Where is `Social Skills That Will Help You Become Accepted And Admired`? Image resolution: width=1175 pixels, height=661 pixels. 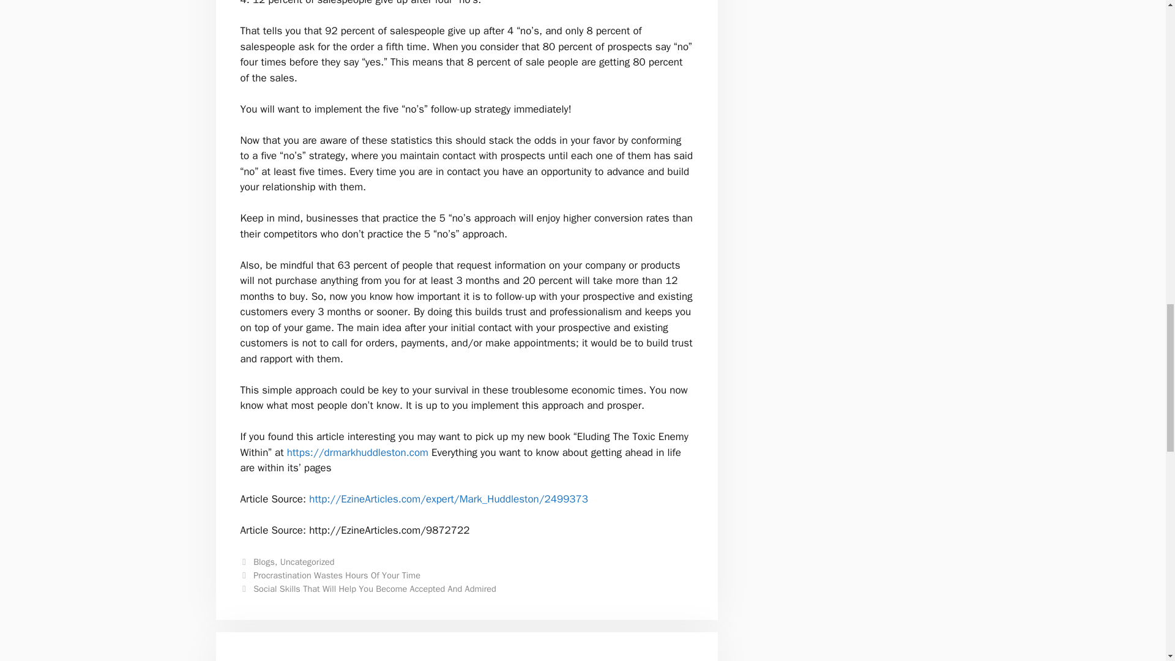
Social Skills That Will Help You Become Accepted And Admired is located at coordinates (375, 588).